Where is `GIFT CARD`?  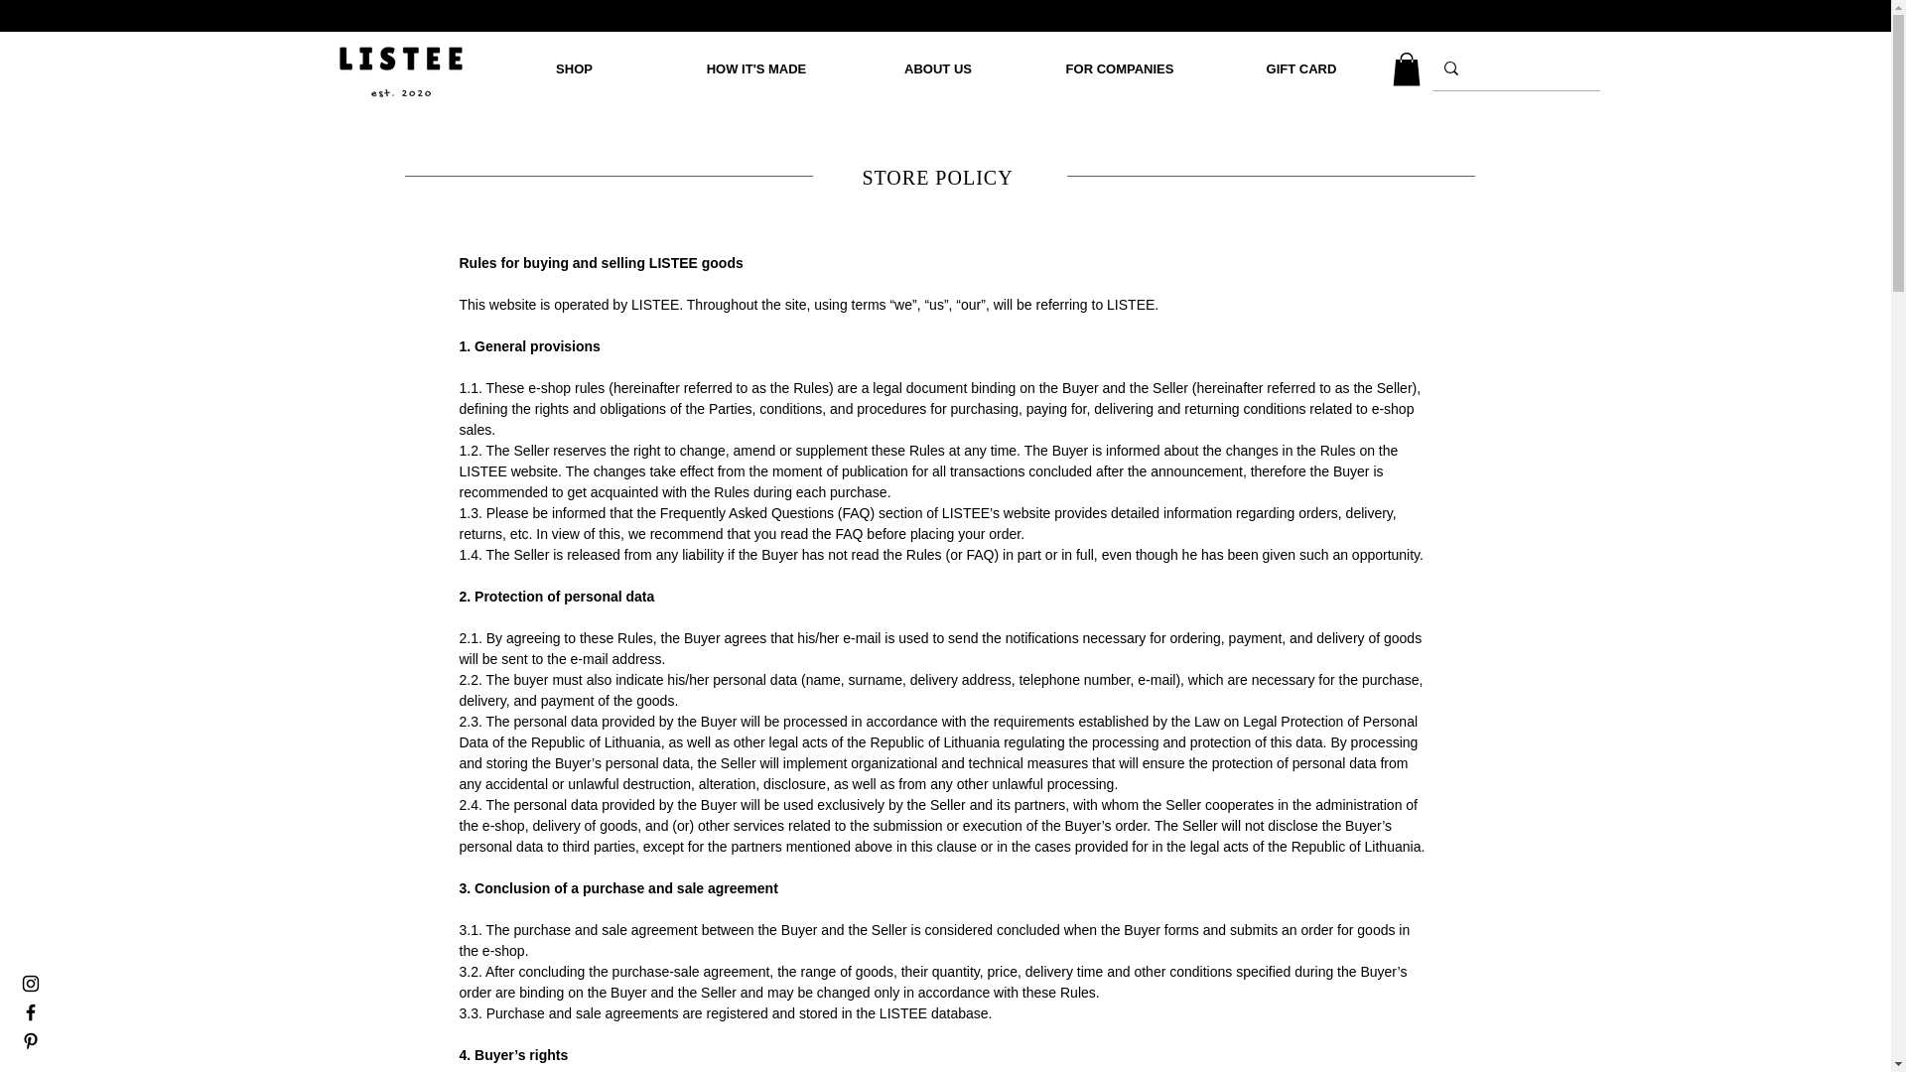 GIFT CARD is located at coordinates (1301, 69).